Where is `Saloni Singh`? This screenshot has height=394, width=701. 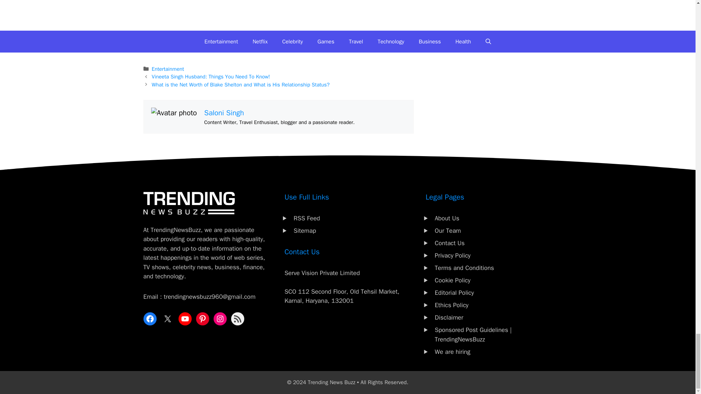
Saloni Singh is located at coordinates (224, 113).